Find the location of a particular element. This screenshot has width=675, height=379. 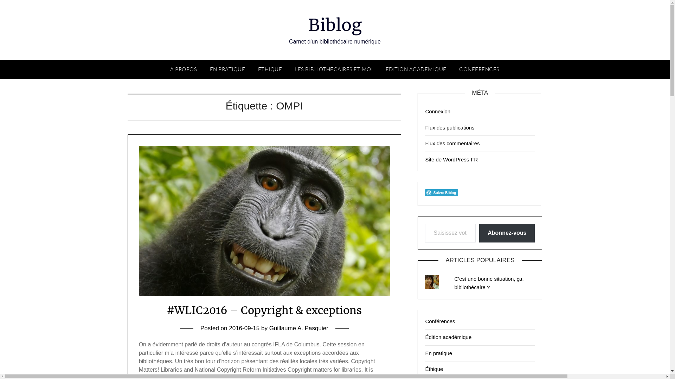

Biblog is located at coordinates (335, 25).